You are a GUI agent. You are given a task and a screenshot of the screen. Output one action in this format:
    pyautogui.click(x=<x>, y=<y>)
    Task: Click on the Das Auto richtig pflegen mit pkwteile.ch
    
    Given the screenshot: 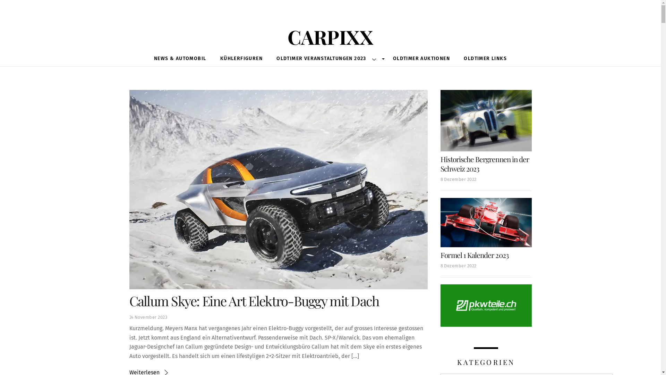 What is the action you would take?
    pyautogui.click(x=486, y=306)
    